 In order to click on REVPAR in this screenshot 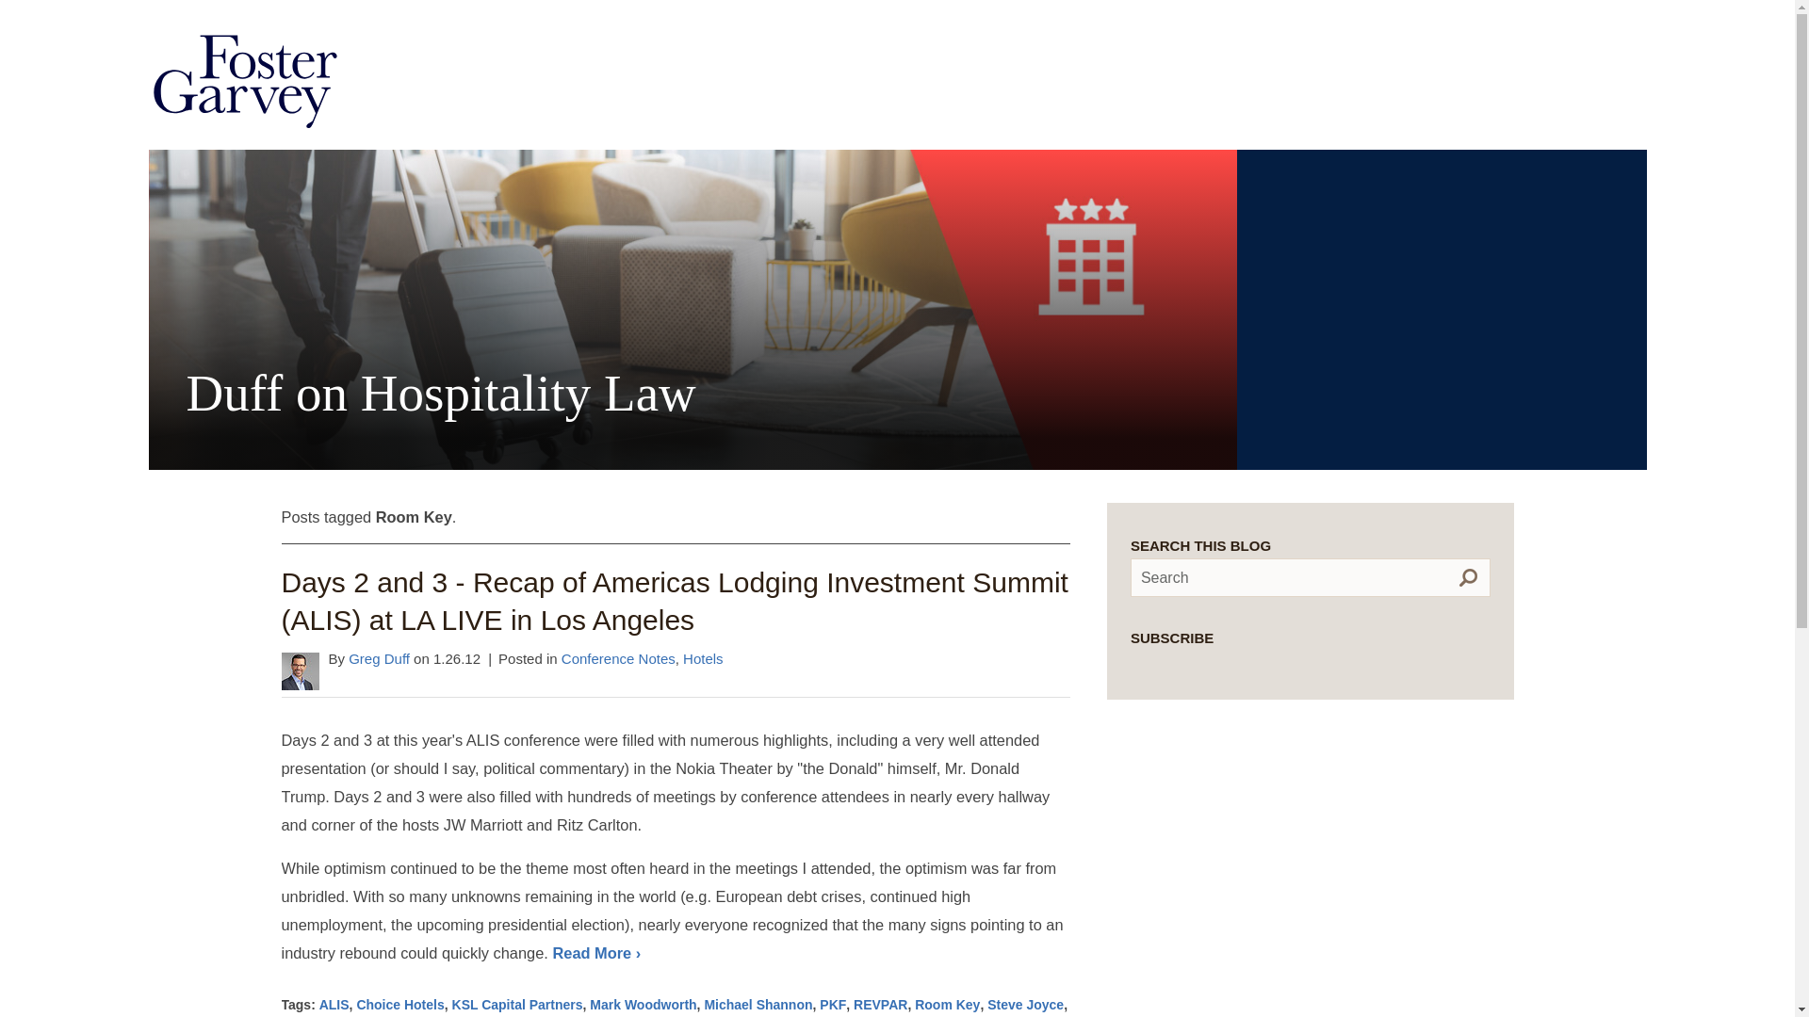, I will do `click(880, 1004)`.